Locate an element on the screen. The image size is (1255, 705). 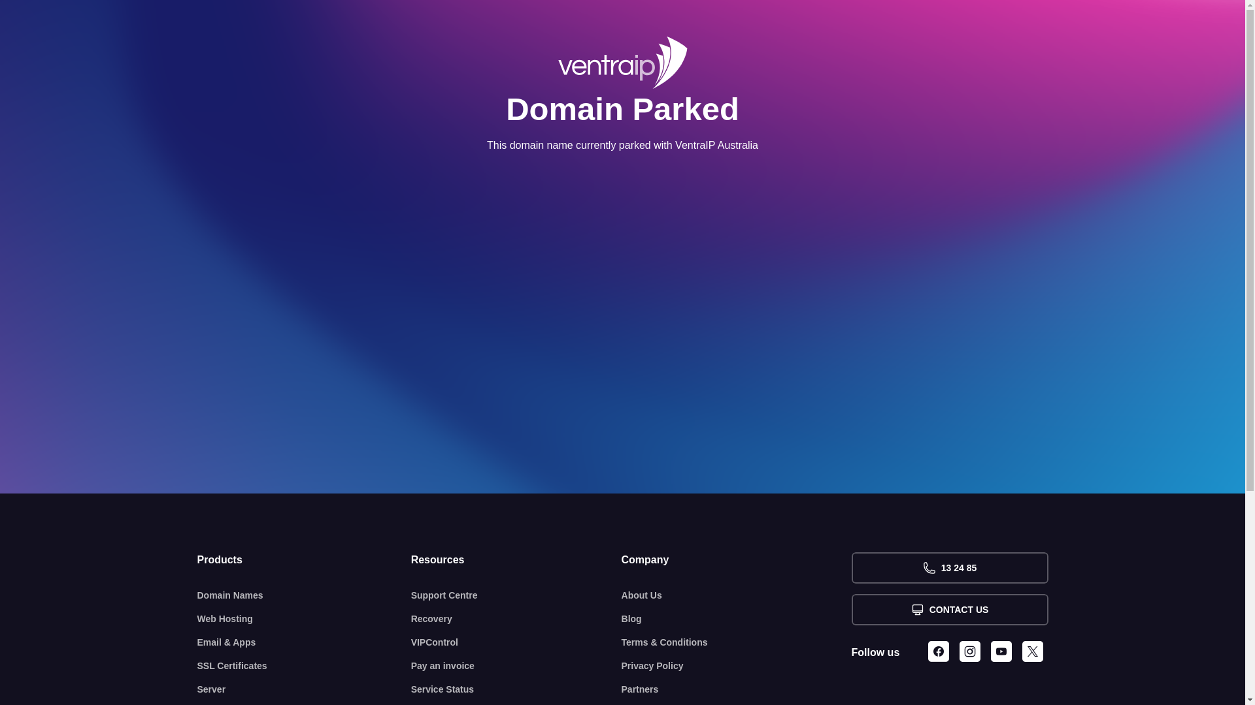
Server is located at coordinates (305, 689).